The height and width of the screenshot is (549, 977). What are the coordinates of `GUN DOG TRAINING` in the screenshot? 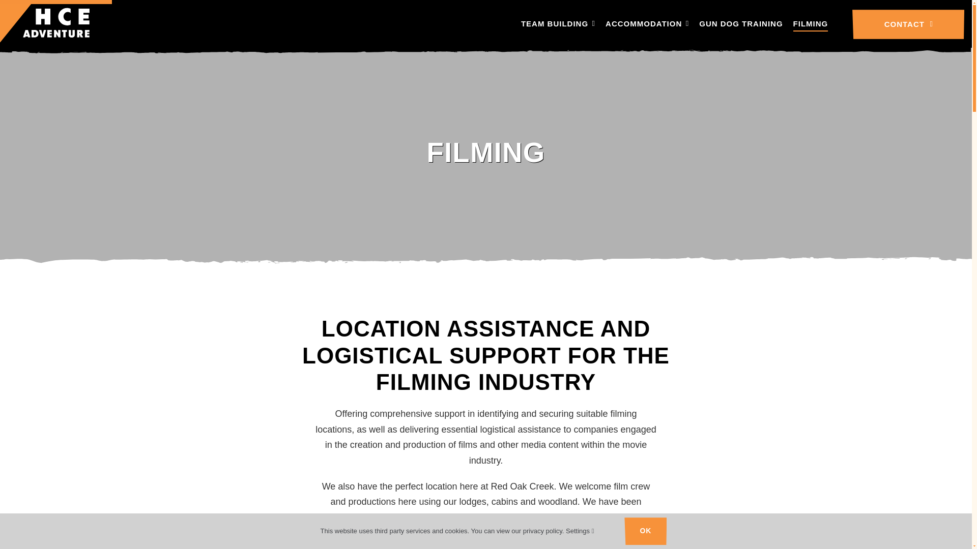 It's located at (741, 24).